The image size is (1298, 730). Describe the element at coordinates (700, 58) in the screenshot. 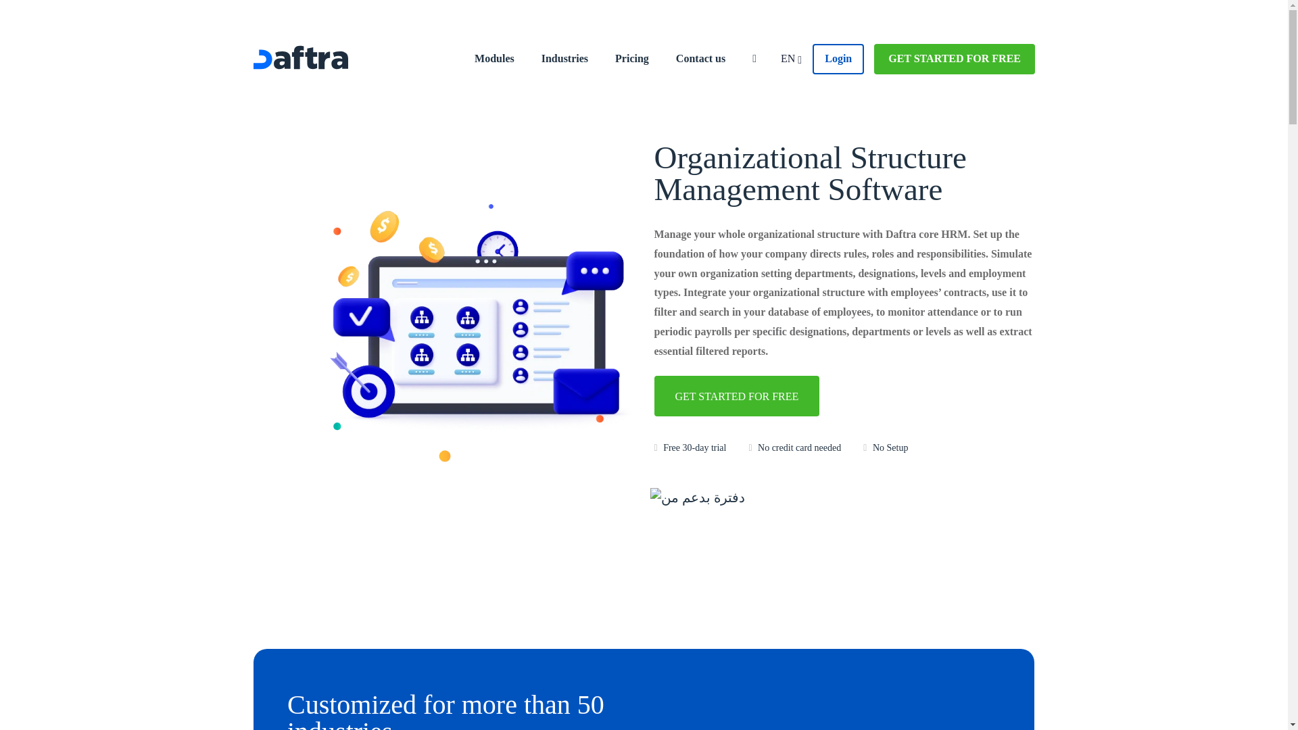

I see `Contact us` at that location.